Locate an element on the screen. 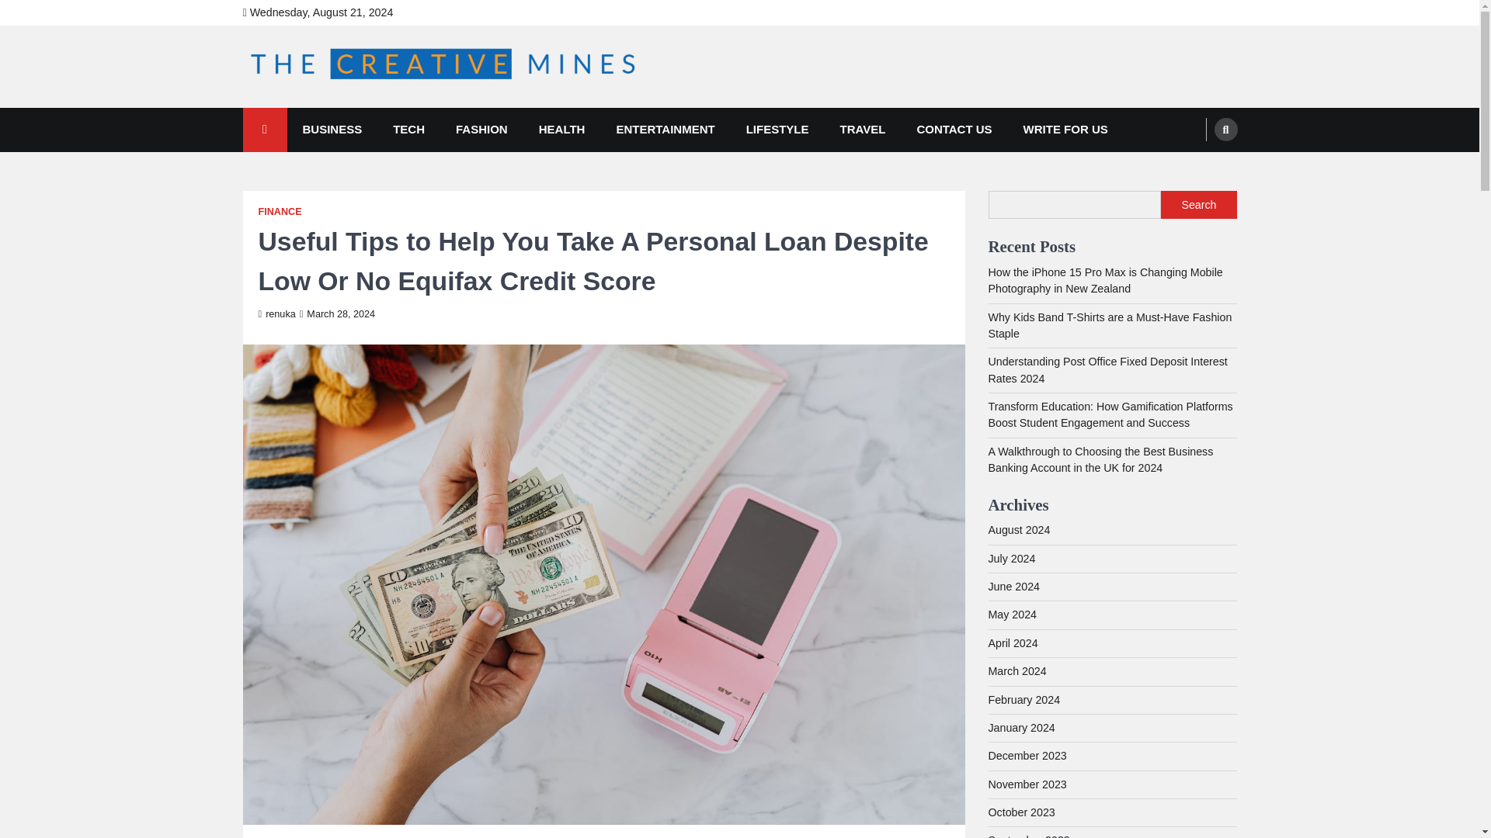 This screenshot has height=838, width=1491. BUSINESS is located at coordinates (332, 130).